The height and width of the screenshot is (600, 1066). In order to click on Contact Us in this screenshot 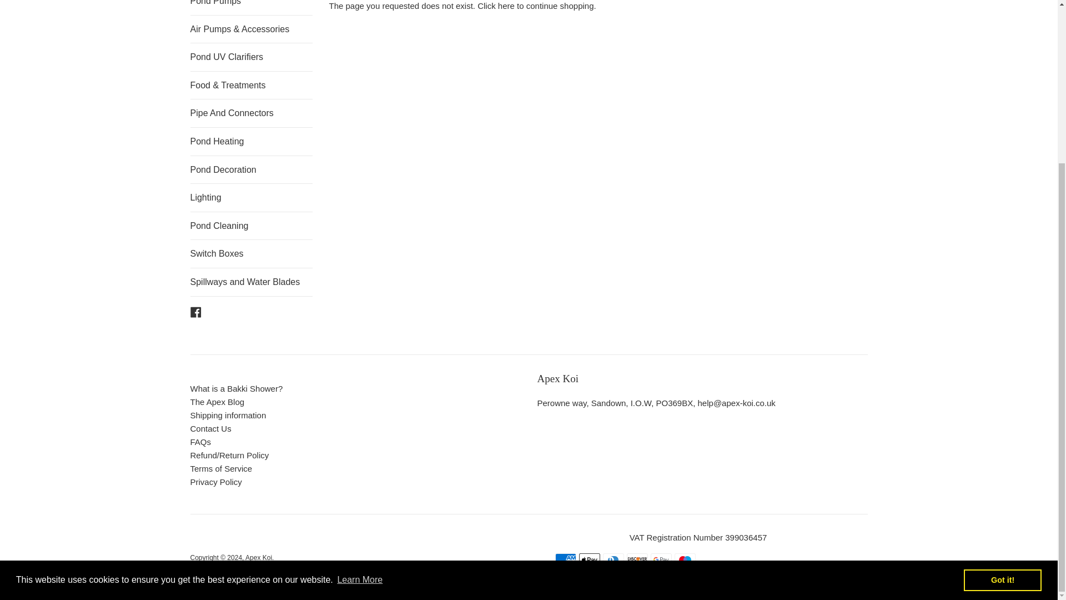, I will do `click(210, 428)`.